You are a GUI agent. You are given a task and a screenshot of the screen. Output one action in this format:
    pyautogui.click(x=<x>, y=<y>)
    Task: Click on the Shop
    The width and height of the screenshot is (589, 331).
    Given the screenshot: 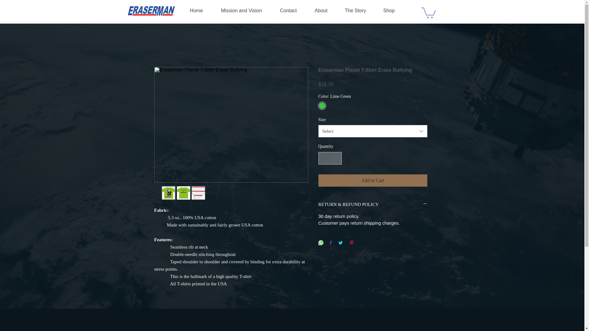 What is the action you would take?
    pyautogui.click(x=389, y=10)
    